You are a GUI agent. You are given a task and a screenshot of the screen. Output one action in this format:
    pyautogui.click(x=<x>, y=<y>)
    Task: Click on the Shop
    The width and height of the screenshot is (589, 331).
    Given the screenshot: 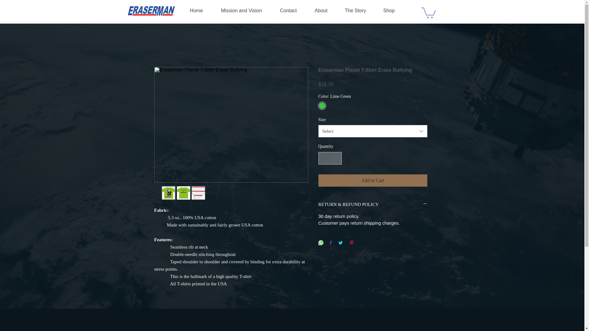 What is the action you would take?
    pyautogui.click(x=389, y=10)
    